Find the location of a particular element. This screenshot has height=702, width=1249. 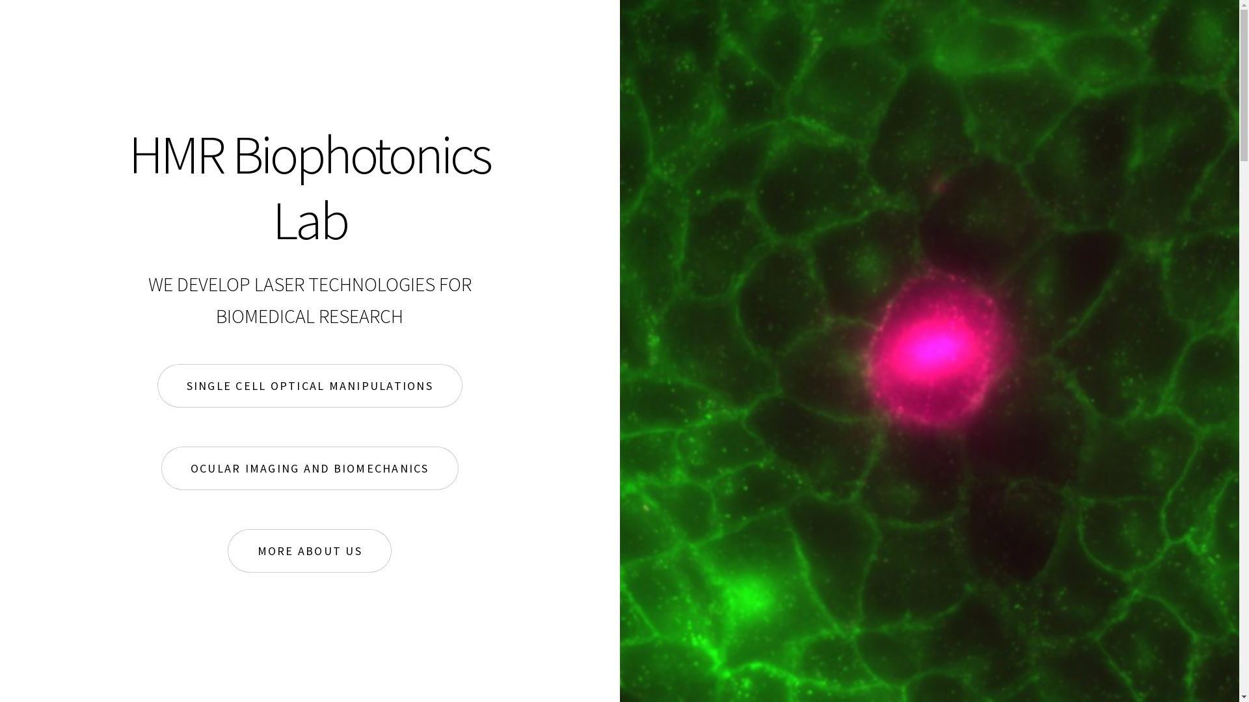

MORE ABOUT US is located at coordinates (310, 551).